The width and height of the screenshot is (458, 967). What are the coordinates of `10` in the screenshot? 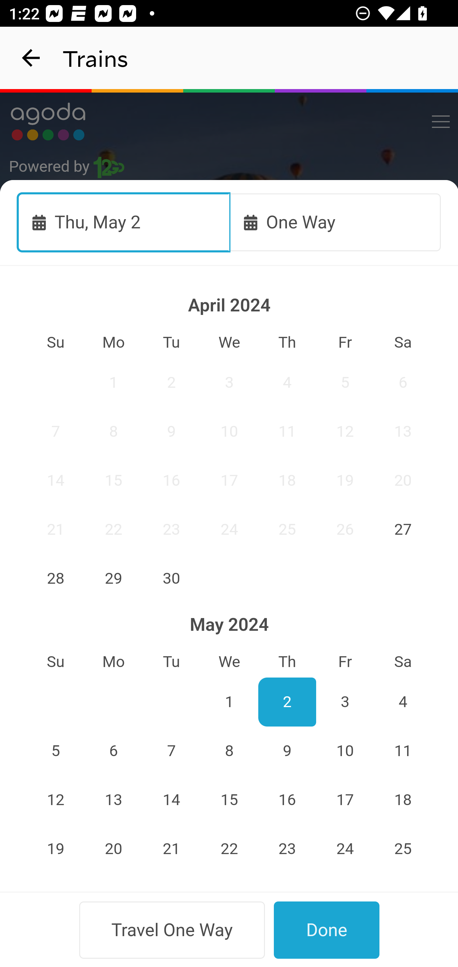 It's located at (345, 751).